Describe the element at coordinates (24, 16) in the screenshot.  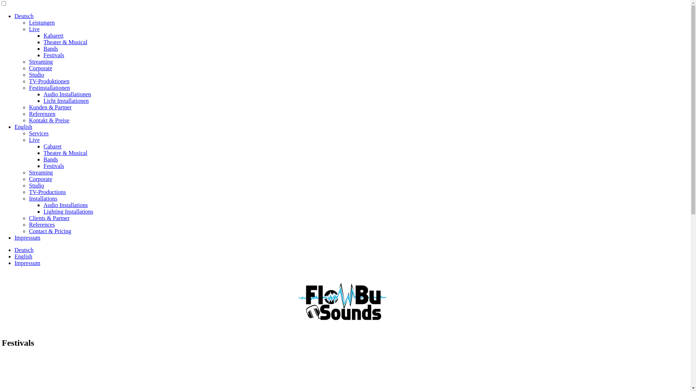
I see `Deutsch` at that location.